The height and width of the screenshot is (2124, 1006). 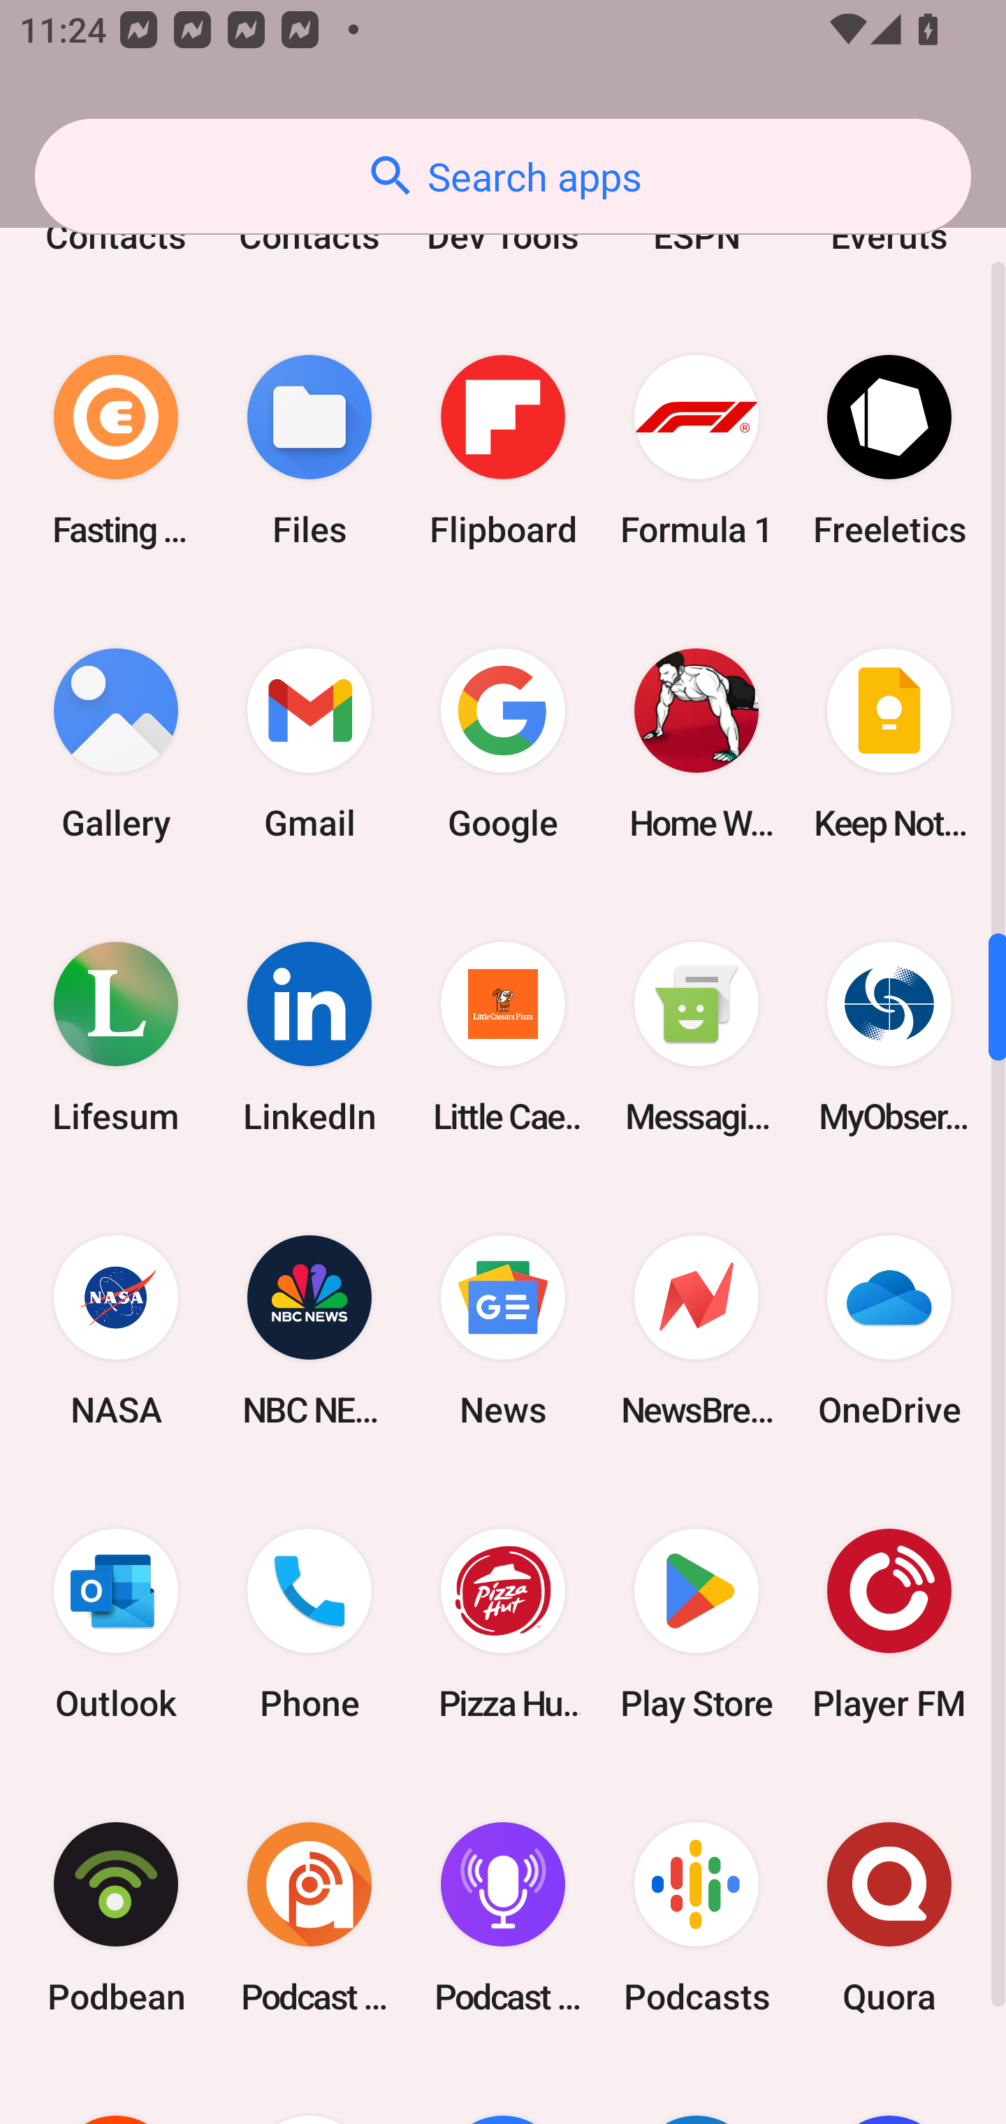 What do you see at coordinates (503, 450) in the screenshot?
I see `Flipboard` at bounding box center [503, 450].